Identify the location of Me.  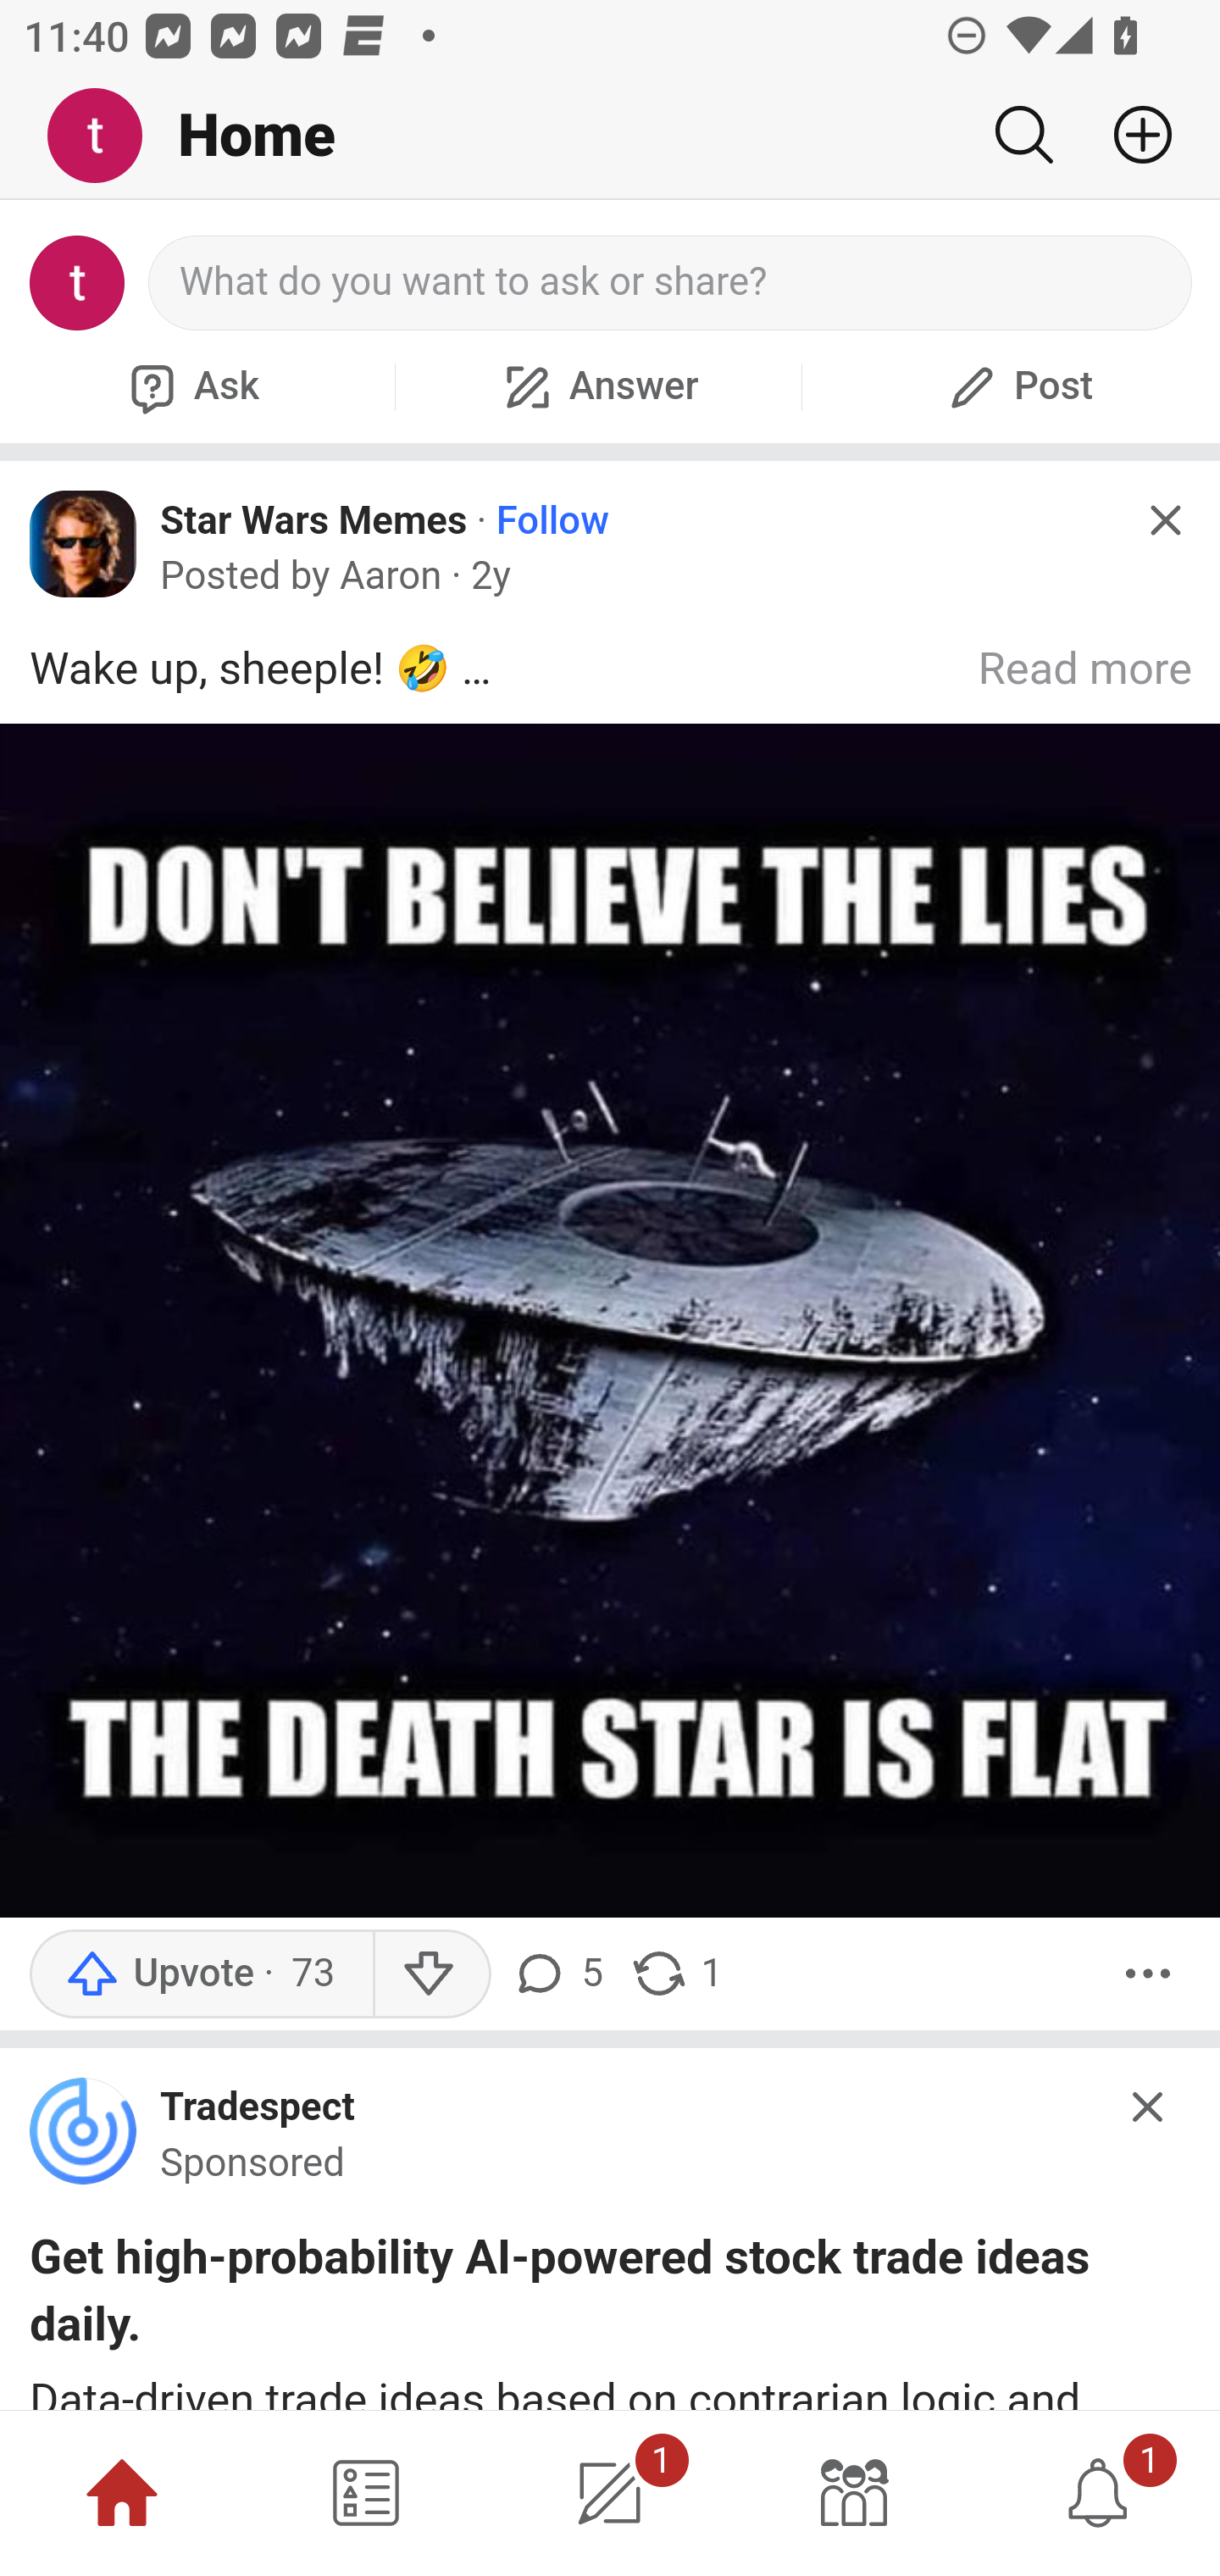
(107, 136).